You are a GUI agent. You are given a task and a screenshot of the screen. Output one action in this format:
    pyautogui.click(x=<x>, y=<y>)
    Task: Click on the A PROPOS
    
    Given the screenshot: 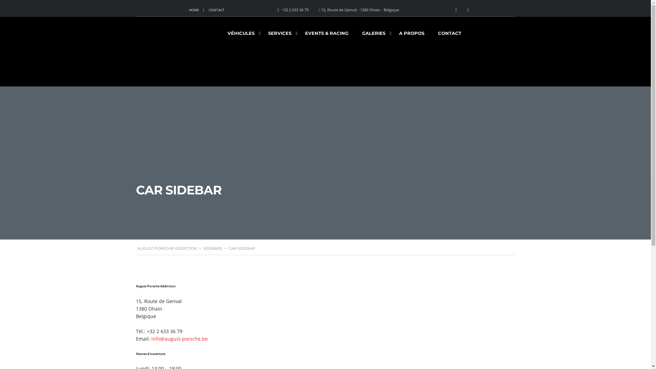 What is the action you would take?
    pyautogui.click(x=412, y=36)
    